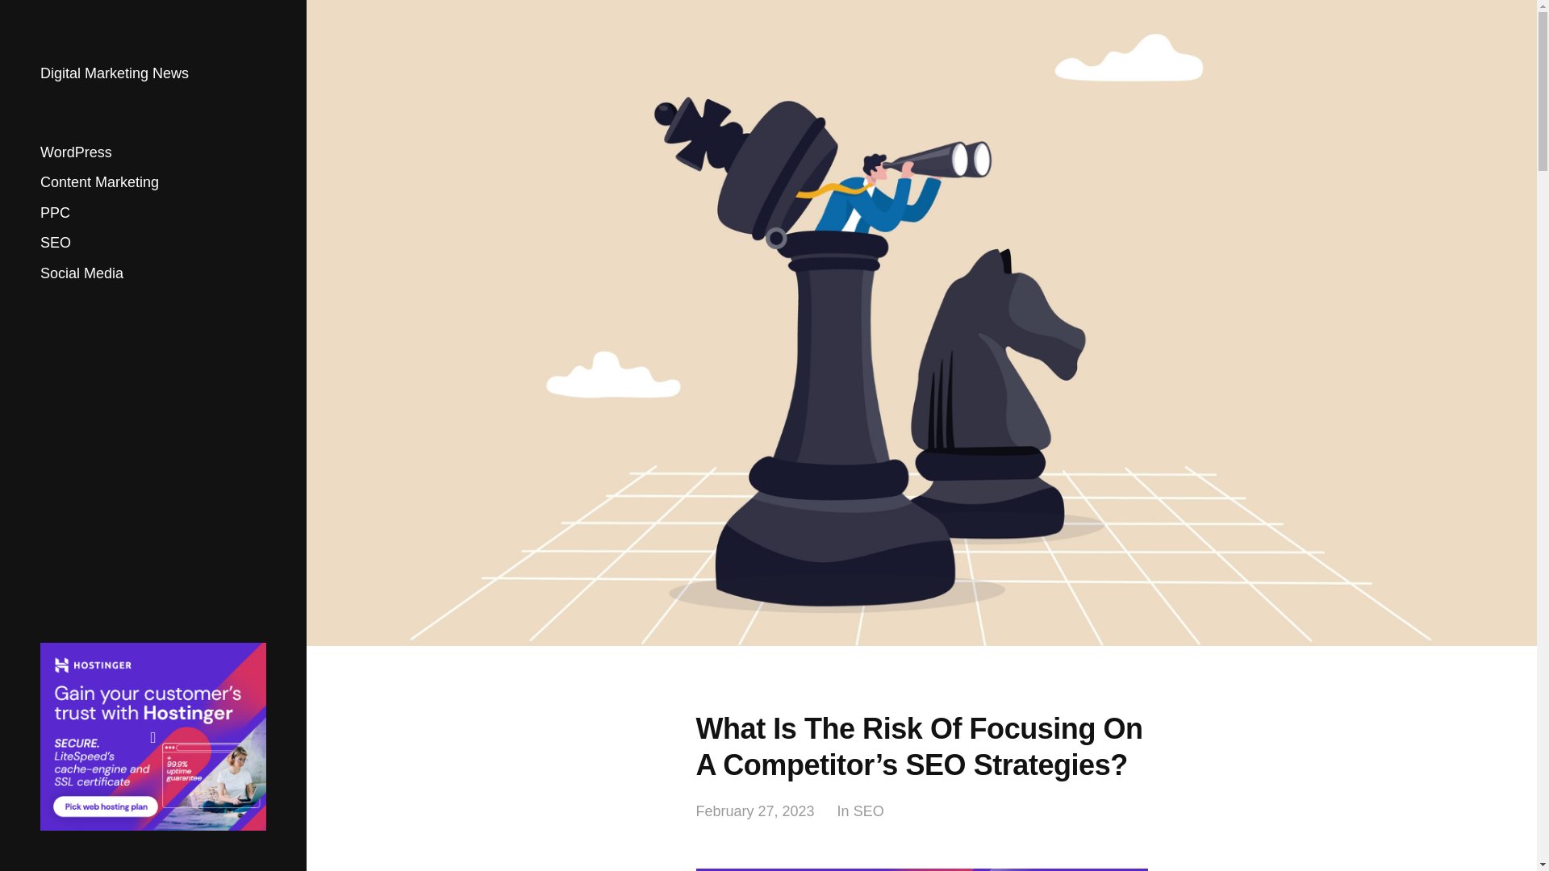 This screenshot has width=1549, height=871. What do you see at coordinates (55, 243) in the screenshot?
I see `SEO` at bounding box center [55, 243].